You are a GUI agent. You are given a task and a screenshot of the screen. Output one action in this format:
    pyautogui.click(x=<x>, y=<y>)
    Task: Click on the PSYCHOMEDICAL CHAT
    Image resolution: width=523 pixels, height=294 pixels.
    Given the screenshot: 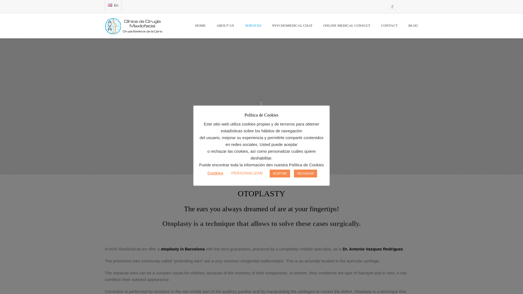 What is the action you would take?
    pyautogui.click(x=292, y=26)
    